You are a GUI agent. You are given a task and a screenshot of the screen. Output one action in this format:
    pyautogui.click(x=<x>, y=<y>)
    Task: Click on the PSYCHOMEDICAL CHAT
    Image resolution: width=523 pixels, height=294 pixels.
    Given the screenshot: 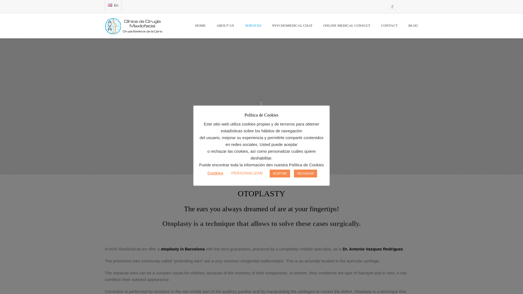 What is the action you would take?
    pyautogui.click(x=292, y=26)
    